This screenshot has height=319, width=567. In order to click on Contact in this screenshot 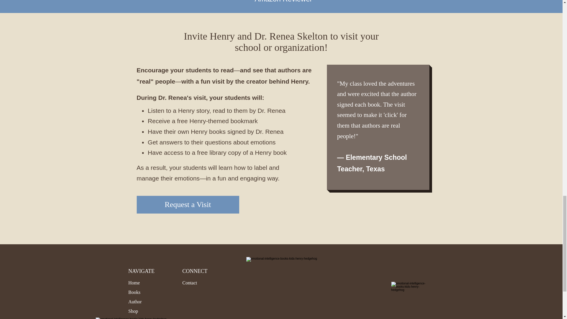, I will do `click(190, 283)`.